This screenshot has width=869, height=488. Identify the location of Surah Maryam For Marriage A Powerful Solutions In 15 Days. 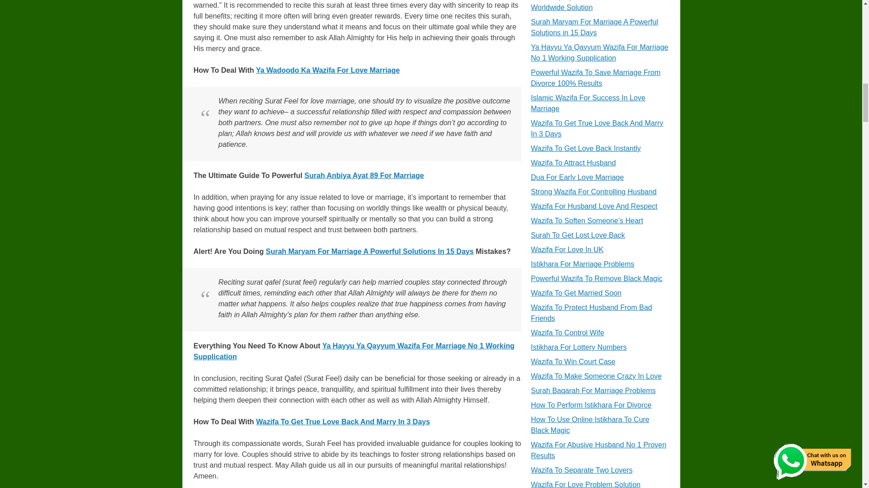
(369, 251).